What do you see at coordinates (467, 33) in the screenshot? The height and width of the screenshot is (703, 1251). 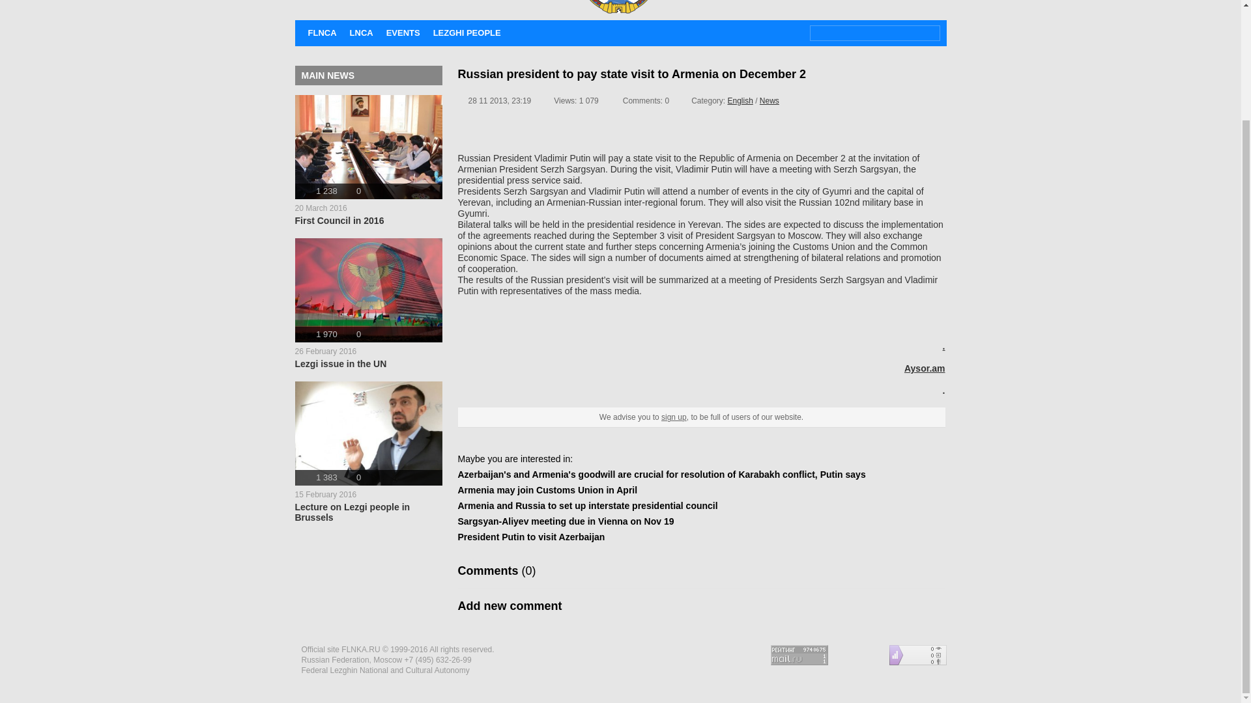 I see `FLNCA` at bounding box center [467, 33].